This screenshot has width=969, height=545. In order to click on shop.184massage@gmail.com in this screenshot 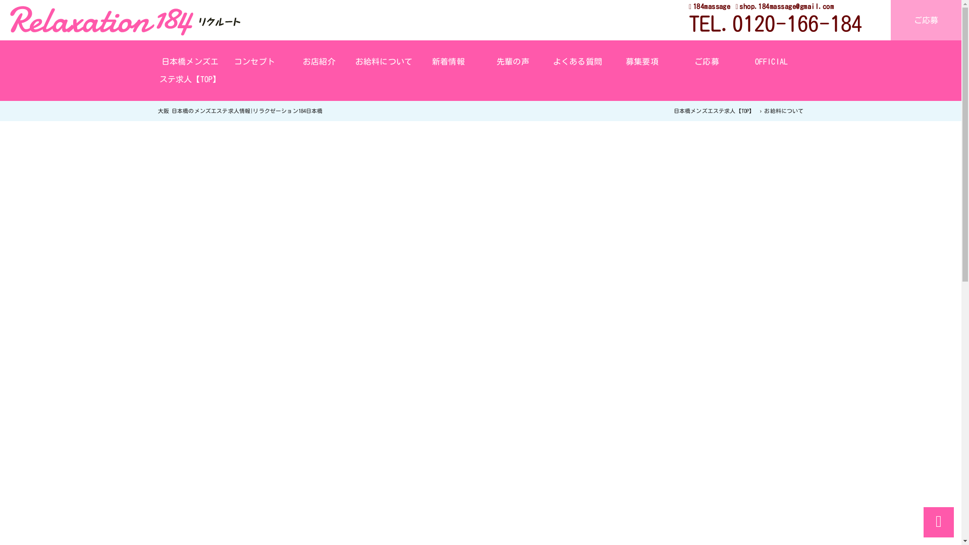, I will do `click(784, 7)`.